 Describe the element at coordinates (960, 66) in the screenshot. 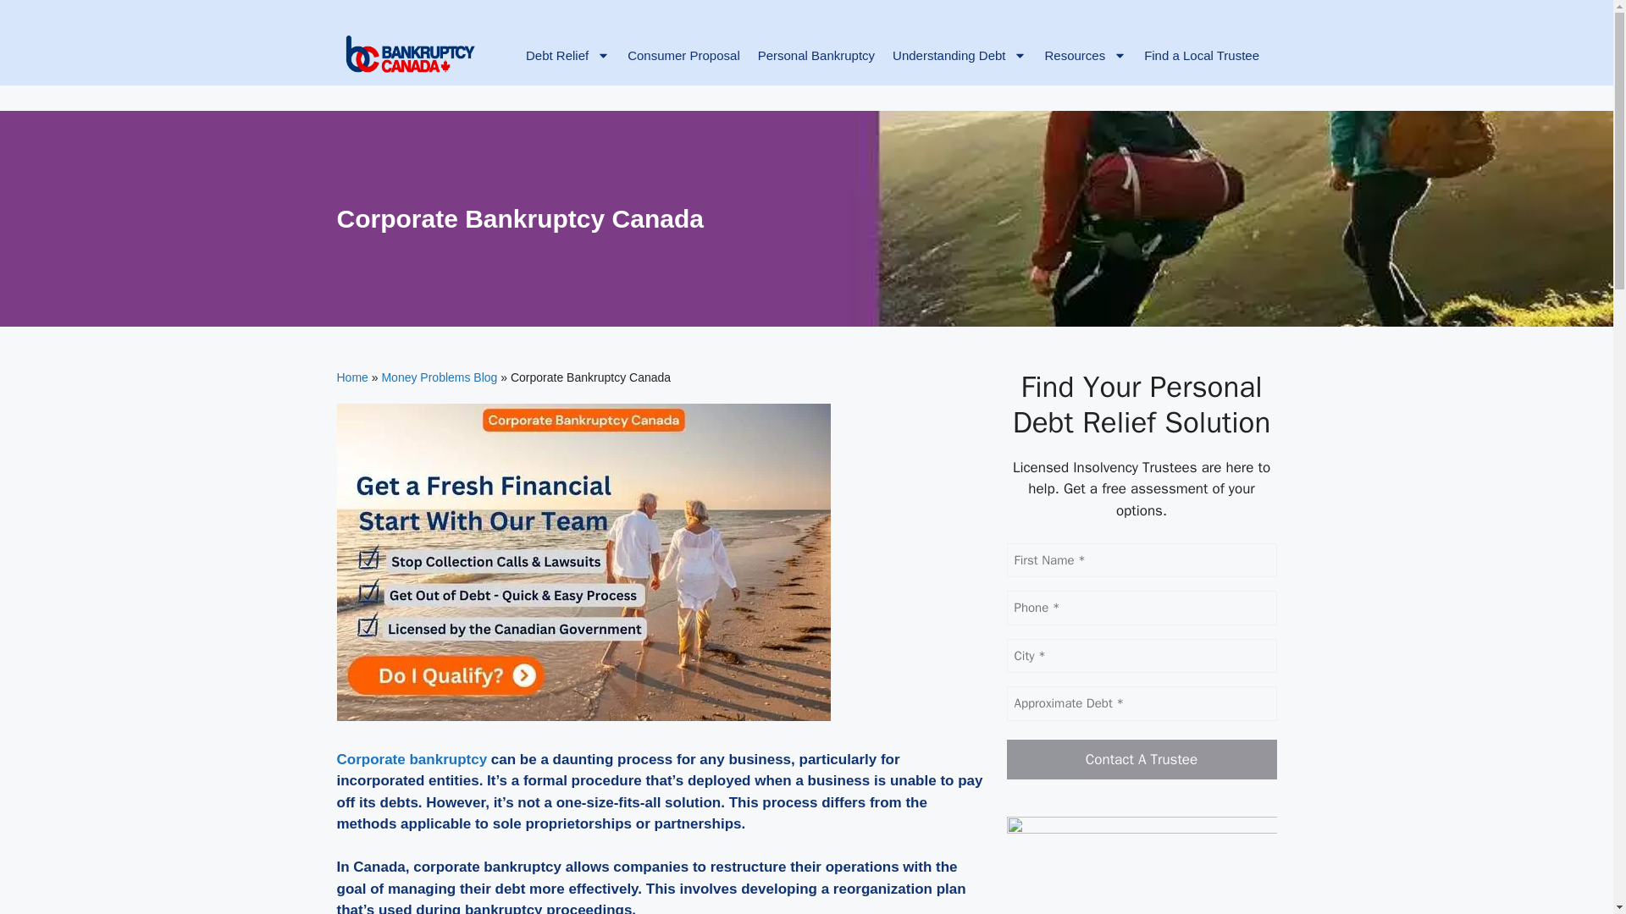

I see `Understanding Debt` at that location.